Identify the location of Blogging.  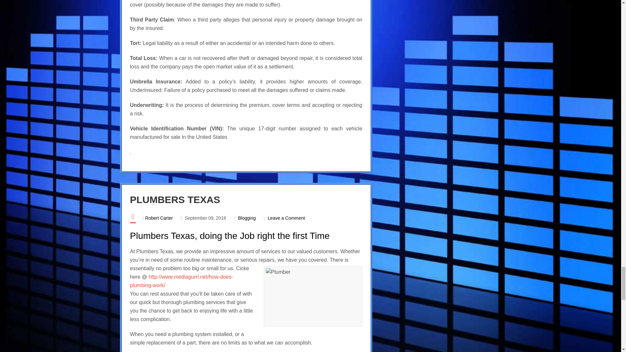
(247, 218).